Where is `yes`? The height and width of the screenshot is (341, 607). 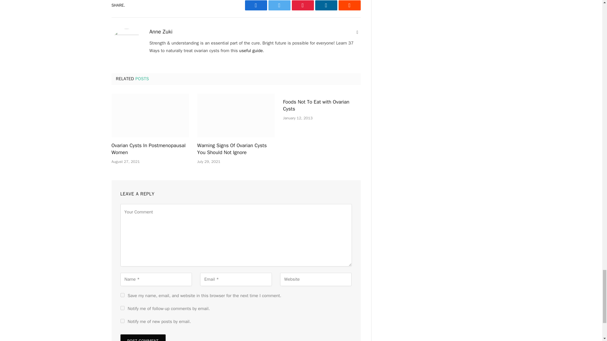 yes is located at coordinates (122, 295).